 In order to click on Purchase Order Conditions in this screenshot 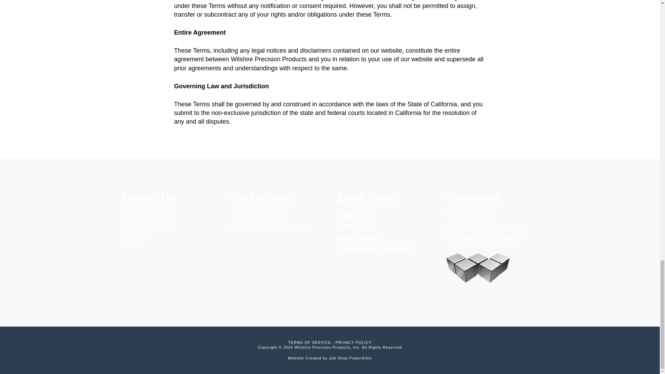, I will do `click(484, 238)`.